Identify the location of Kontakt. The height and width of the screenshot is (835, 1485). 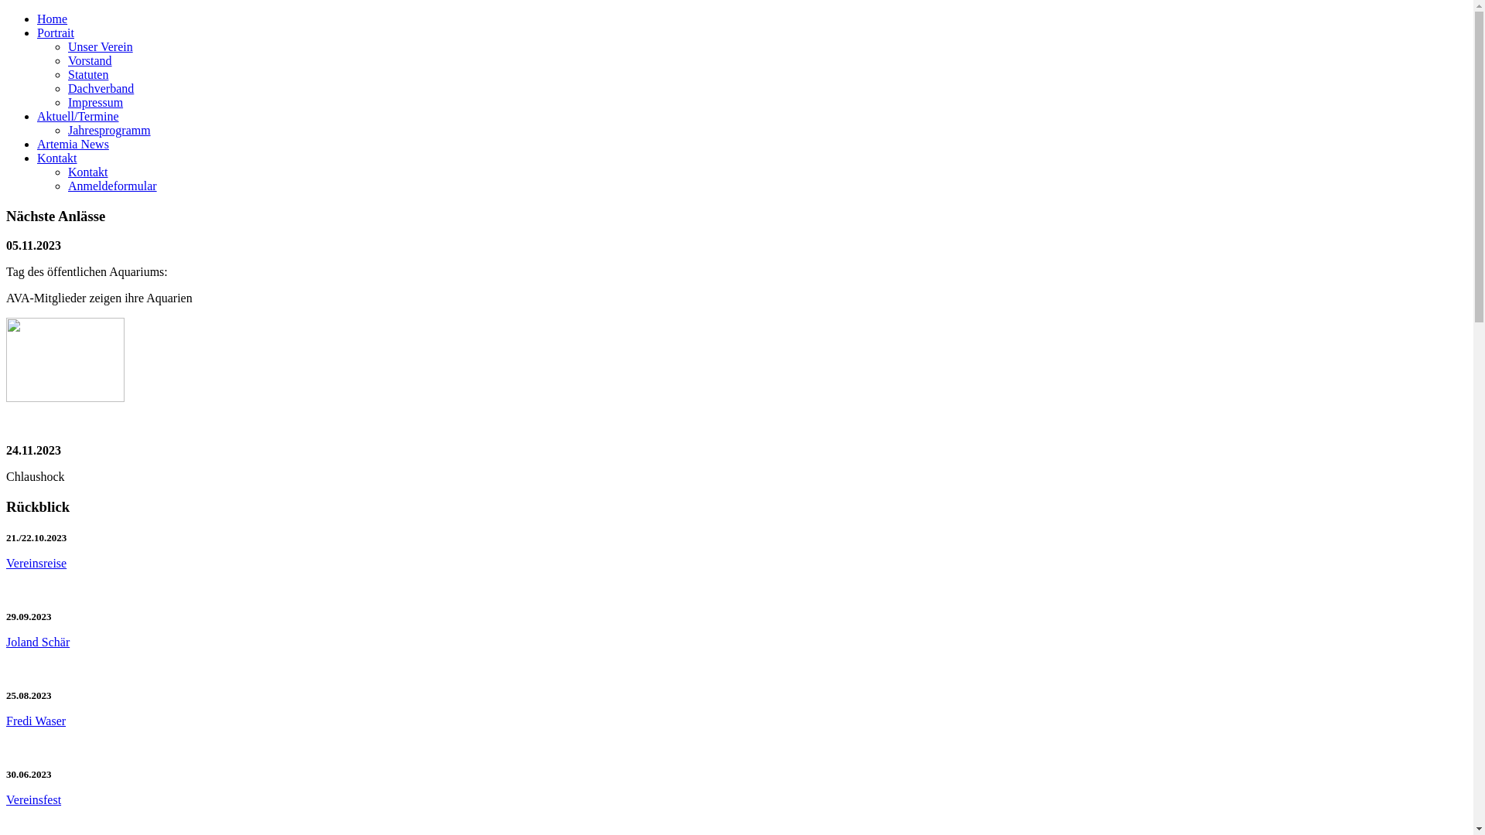
(88, 172).